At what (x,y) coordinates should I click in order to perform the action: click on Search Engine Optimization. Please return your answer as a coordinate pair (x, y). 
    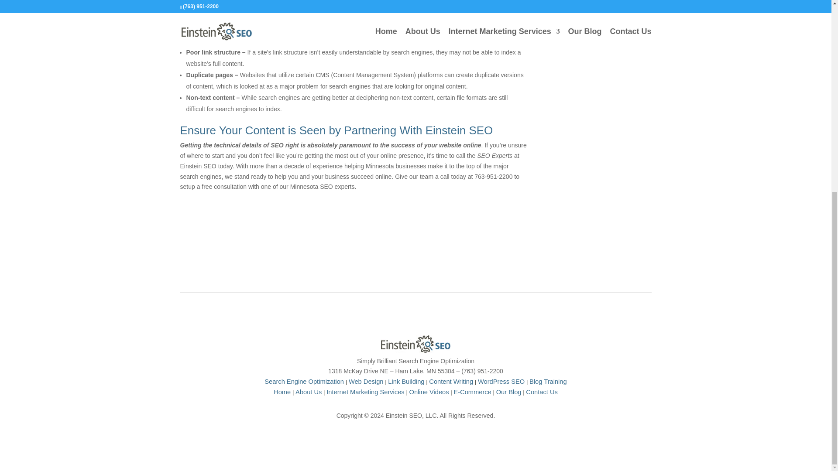
    Looking at the image, I should click on (304, 382).